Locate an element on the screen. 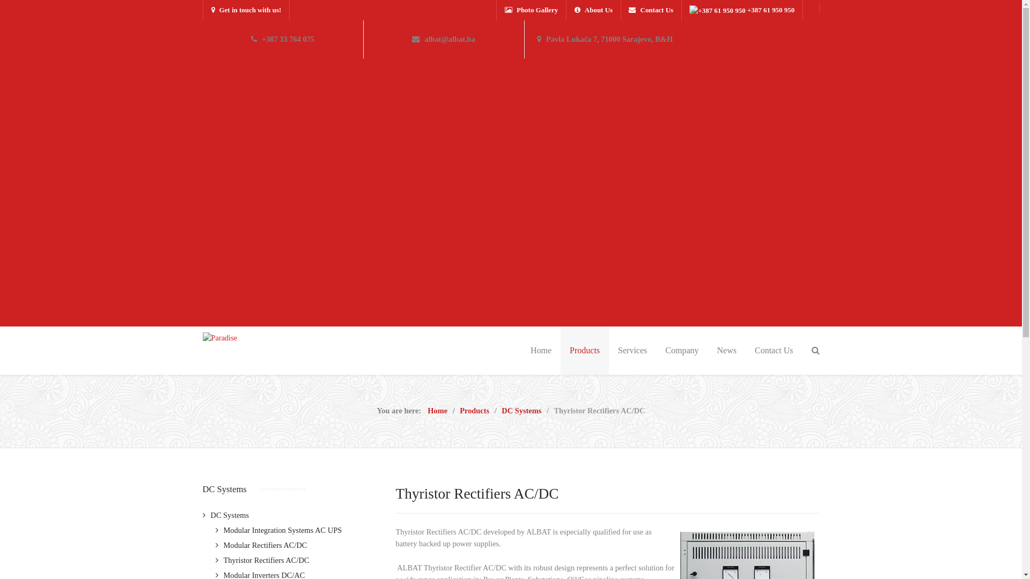 The image size is (1030, 579). +387 61 950 950 is located at coordinates (742, 10).